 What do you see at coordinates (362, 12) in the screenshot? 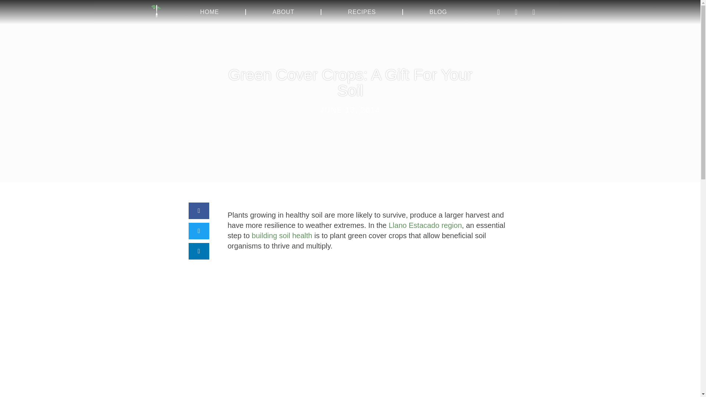
I see `RECIPES` at bounding box center [362, 12].